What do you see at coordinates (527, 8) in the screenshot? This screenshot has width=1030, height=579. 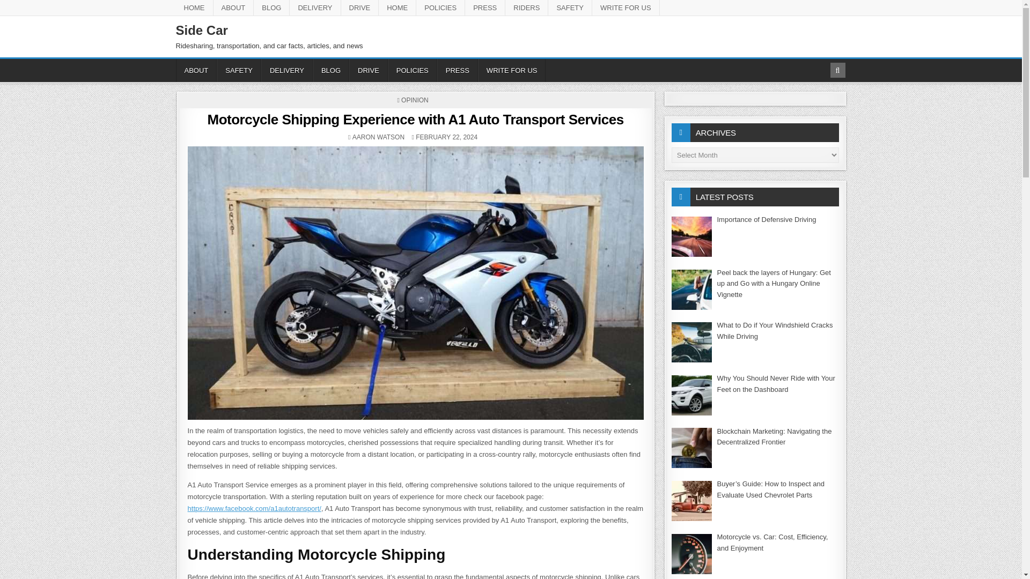 I see `RIDERS` at bounding box center [527, 8].